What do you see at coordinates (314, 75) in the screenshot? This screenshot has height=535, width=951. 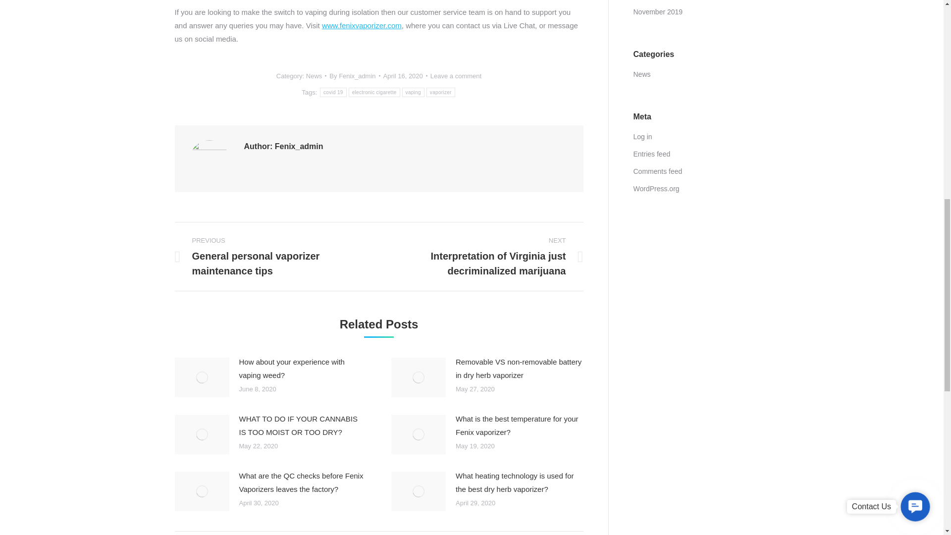 I see `News` at bounding box center [314, 75].